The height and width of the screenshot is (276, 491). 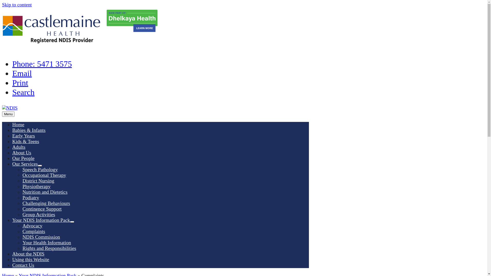 What do you see at coordinates (22, 153) in the screenshot?
I see `About Us` at bounding box center [22, 153].